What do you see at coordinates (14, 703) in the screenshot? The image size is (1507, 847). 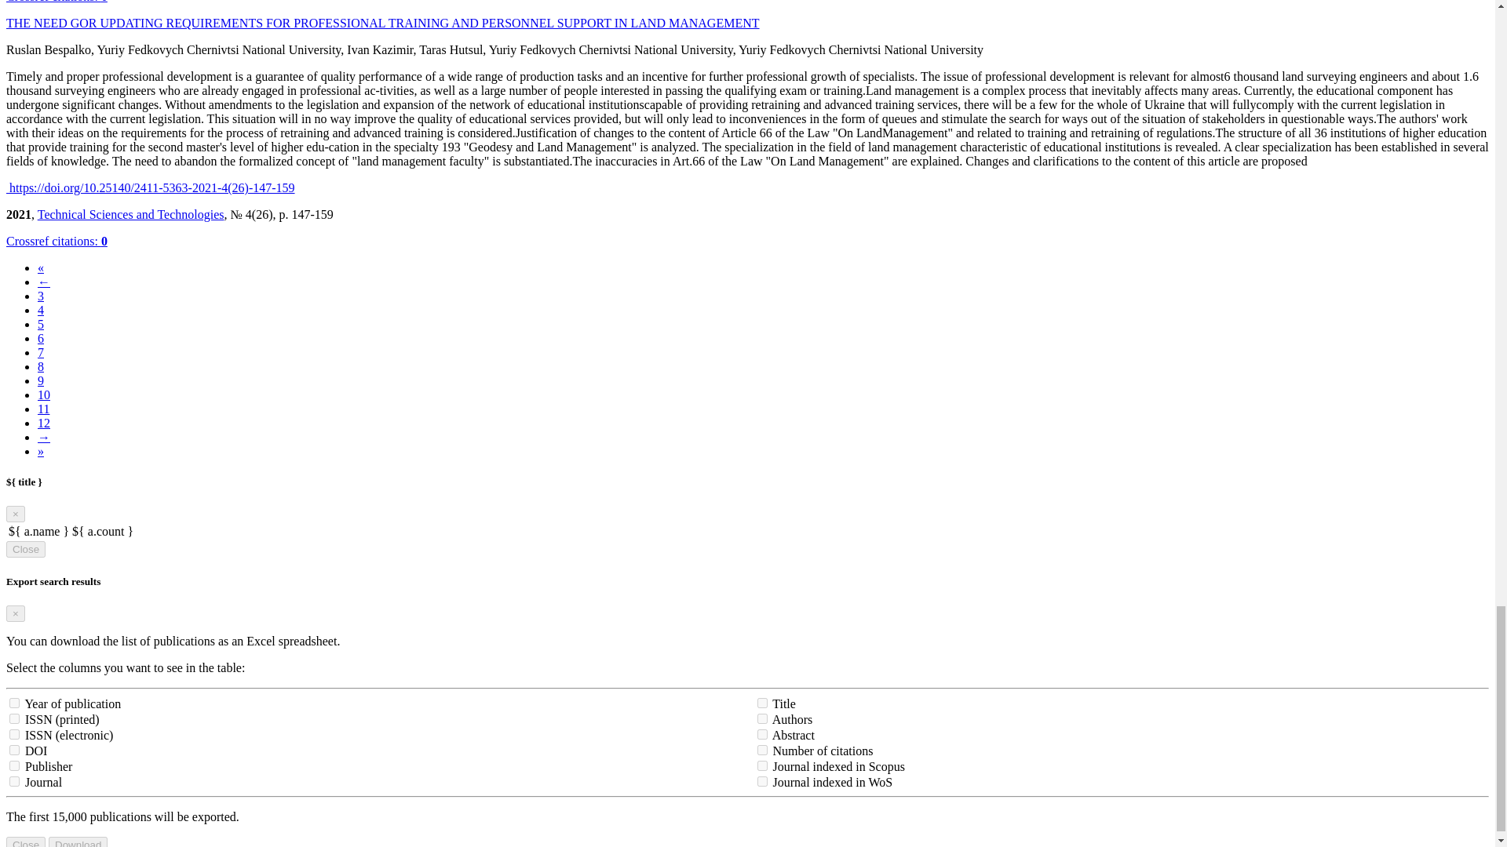 I see `on` at bounding box center [14, 703].